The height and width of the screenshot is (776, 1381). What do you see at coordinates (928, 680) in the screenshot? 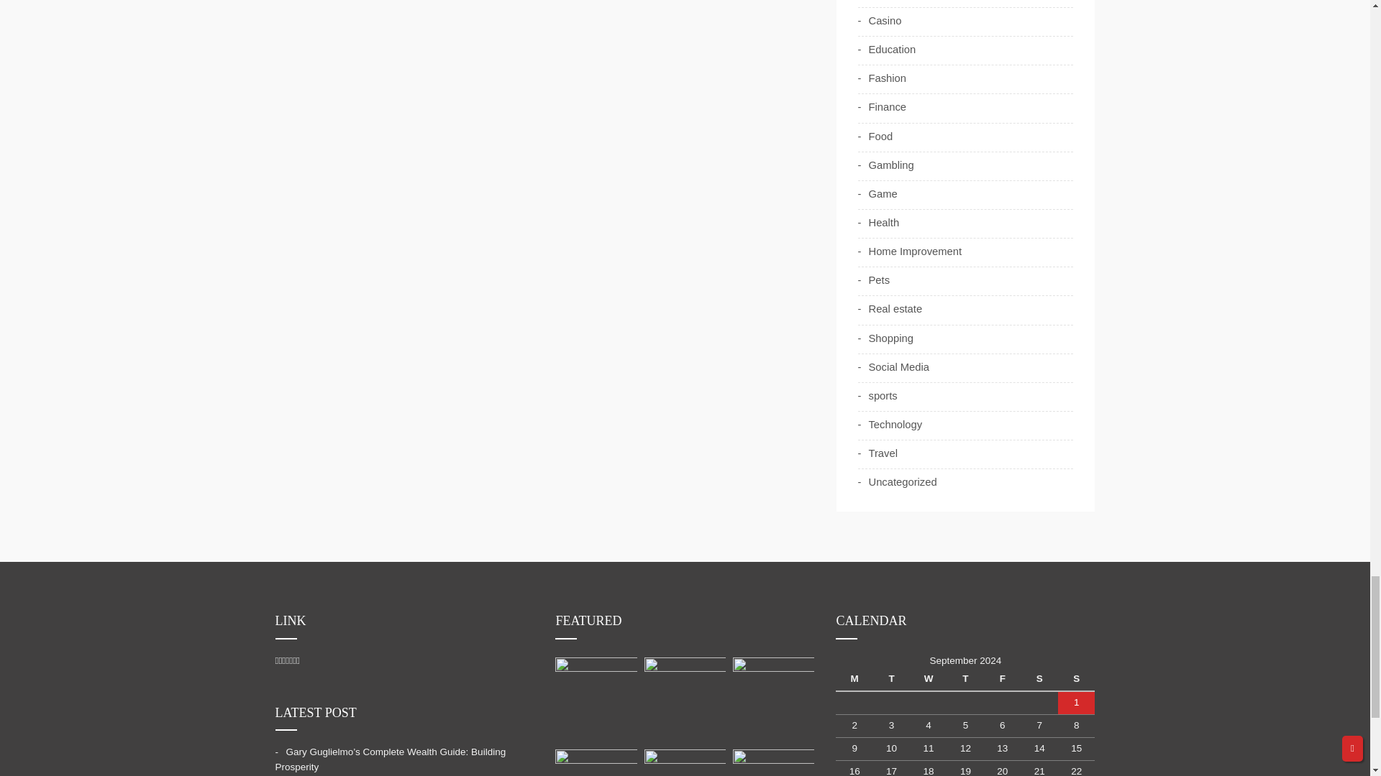
I see `Wednesday` at bounding box center [928, 680].